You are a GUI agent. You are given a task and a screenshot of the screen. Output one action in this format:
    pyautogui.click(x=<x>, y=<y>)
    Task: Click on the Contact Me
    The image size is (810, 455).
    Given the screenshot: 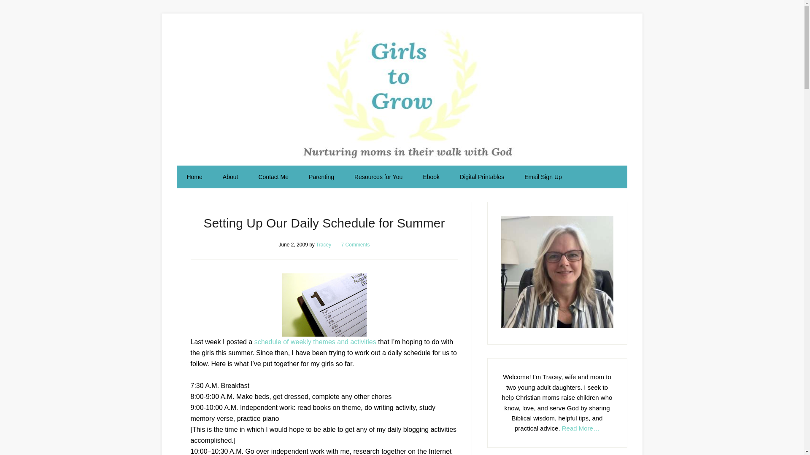 What is the action you would take?
    pyautogui.click(x=273, y=177)
    